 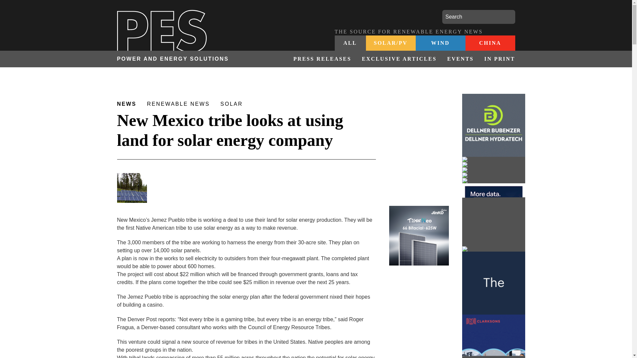 What do you see at coordinates (322, 59) in the screenshot?
I see `PRESS RELEASES` at bounding box center [322, 59].